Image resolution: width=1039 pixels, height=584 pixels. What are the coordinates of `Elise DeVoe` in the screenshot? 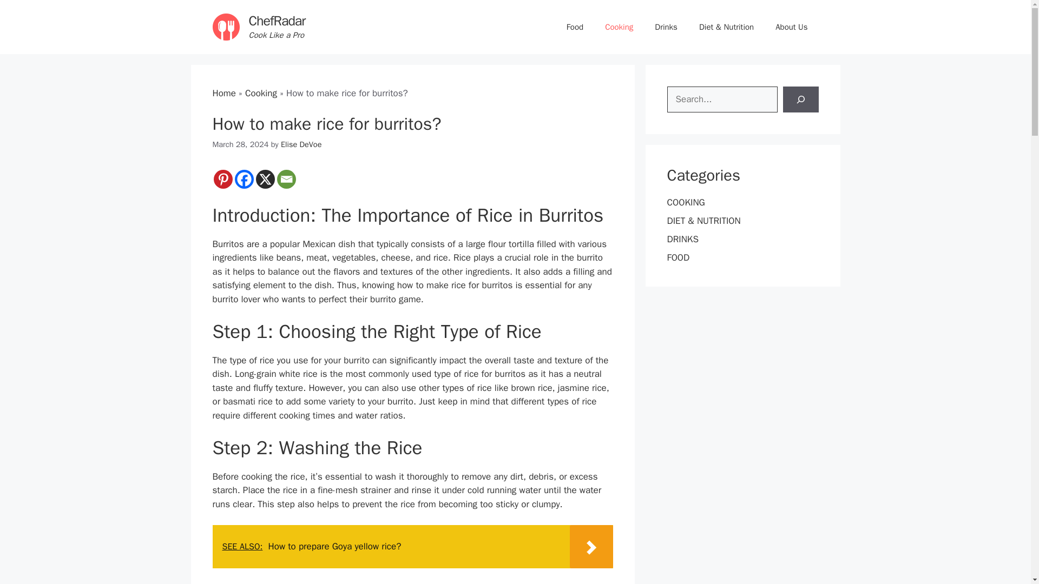 It's located at (301, 144).